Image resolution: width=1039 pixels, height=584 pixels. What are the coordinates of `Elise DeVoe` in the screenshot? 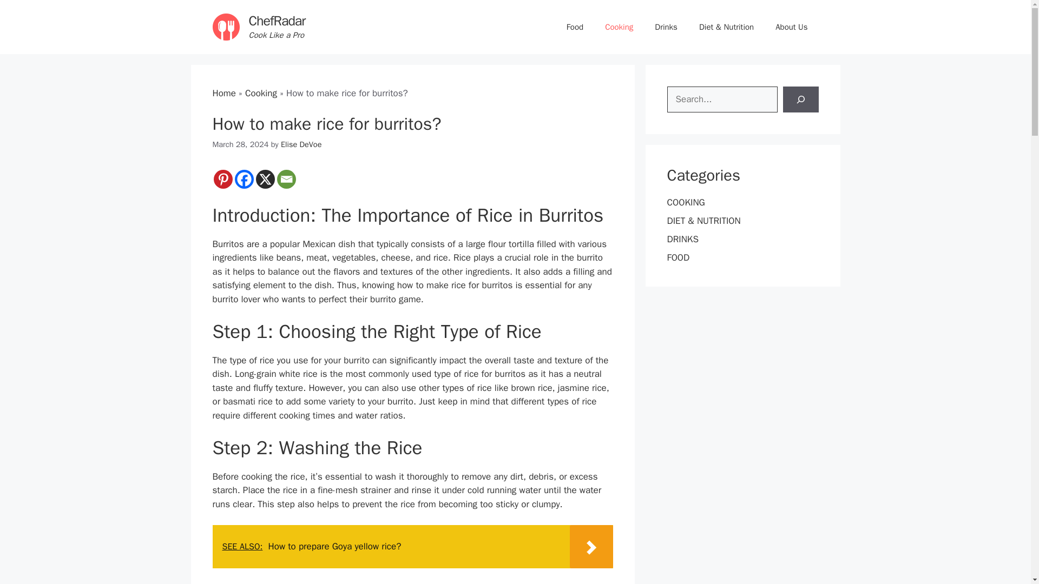 It's located at (301, 144).